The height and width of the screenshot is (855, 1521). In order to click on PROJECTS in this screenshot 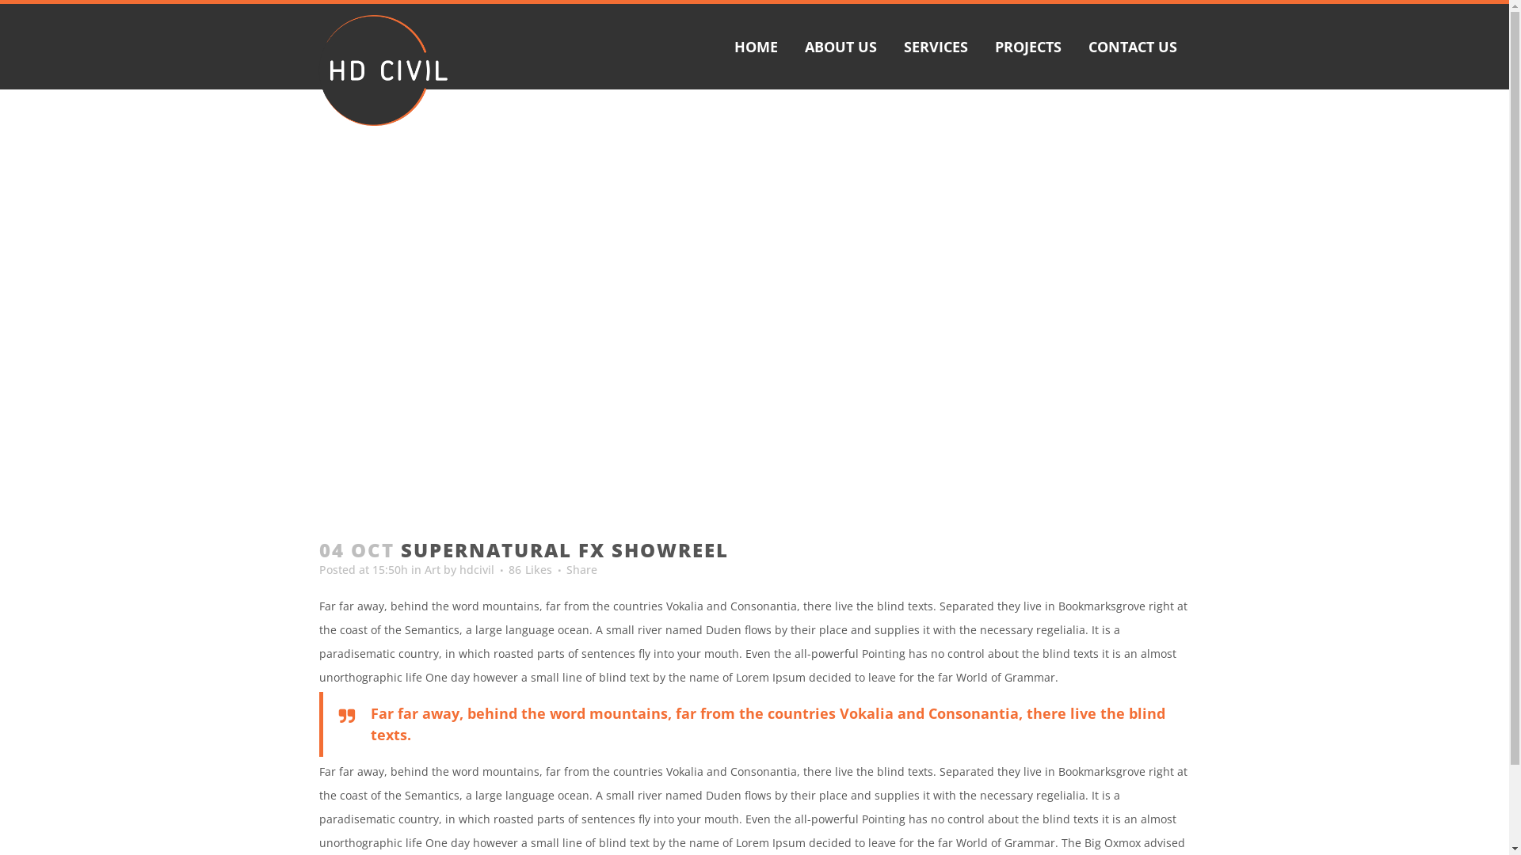, I will do `click(1027, 47)`.